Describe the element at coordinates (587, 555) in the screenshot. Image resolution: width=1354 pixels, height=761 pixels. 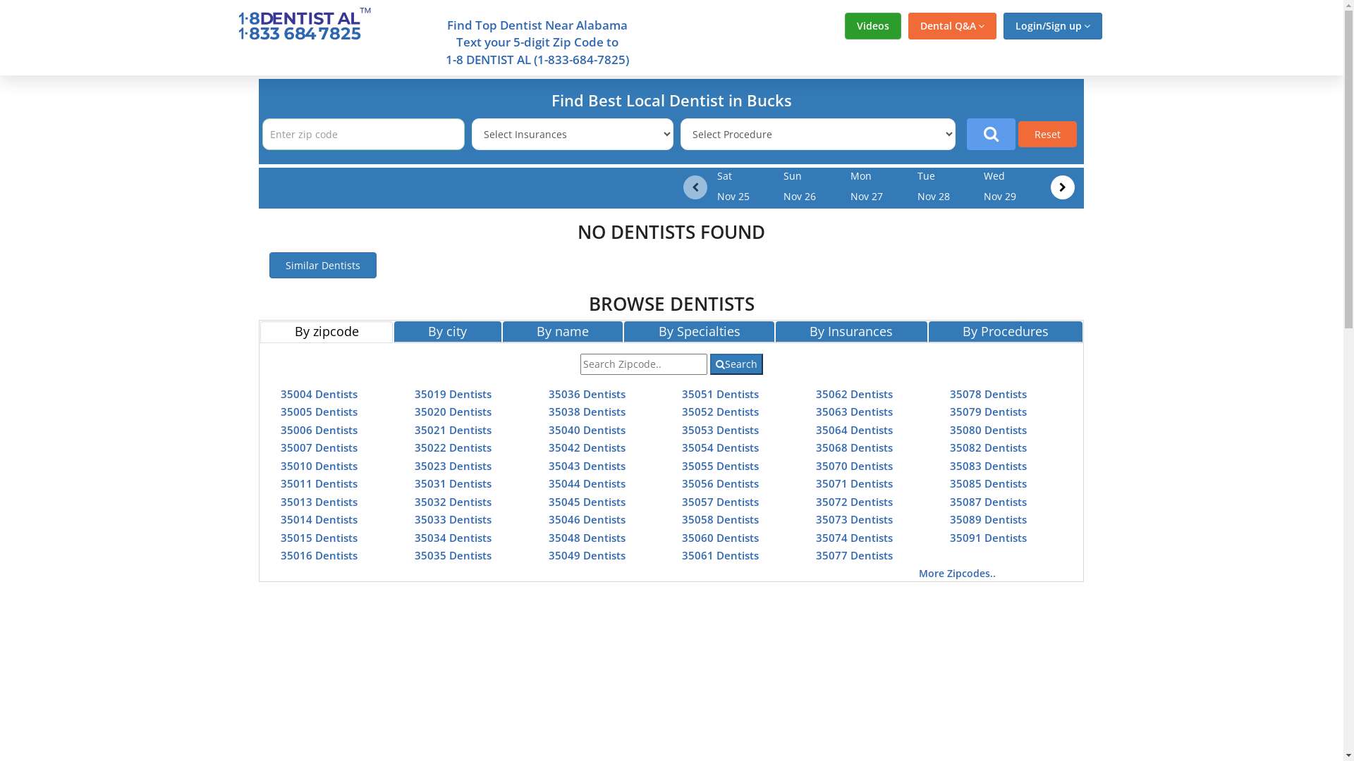
I see `35049 Dentists` at that location.